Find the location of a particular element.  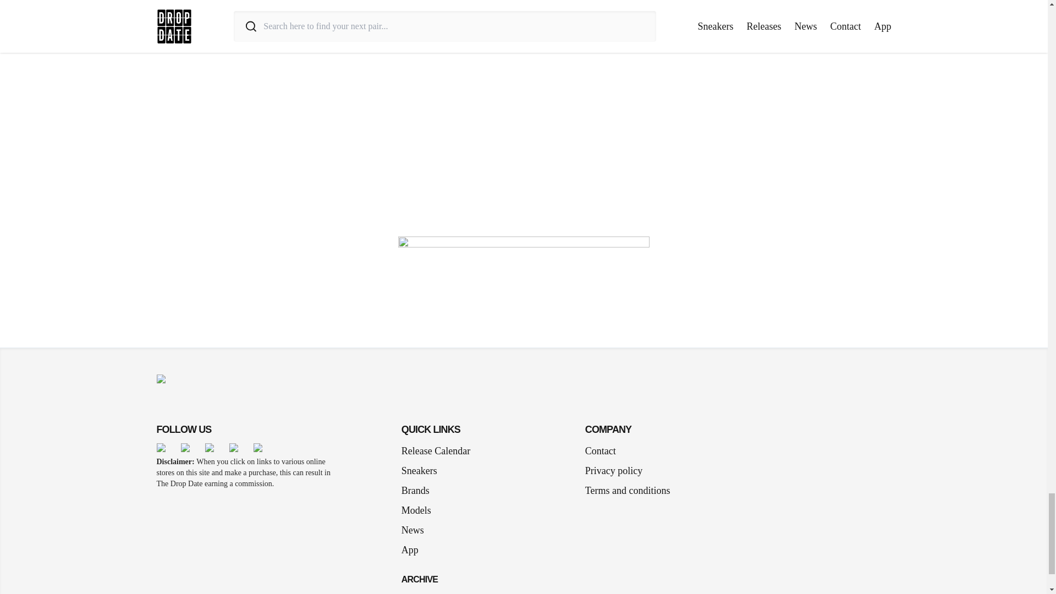

Brands is located at coordinates (419, 491).